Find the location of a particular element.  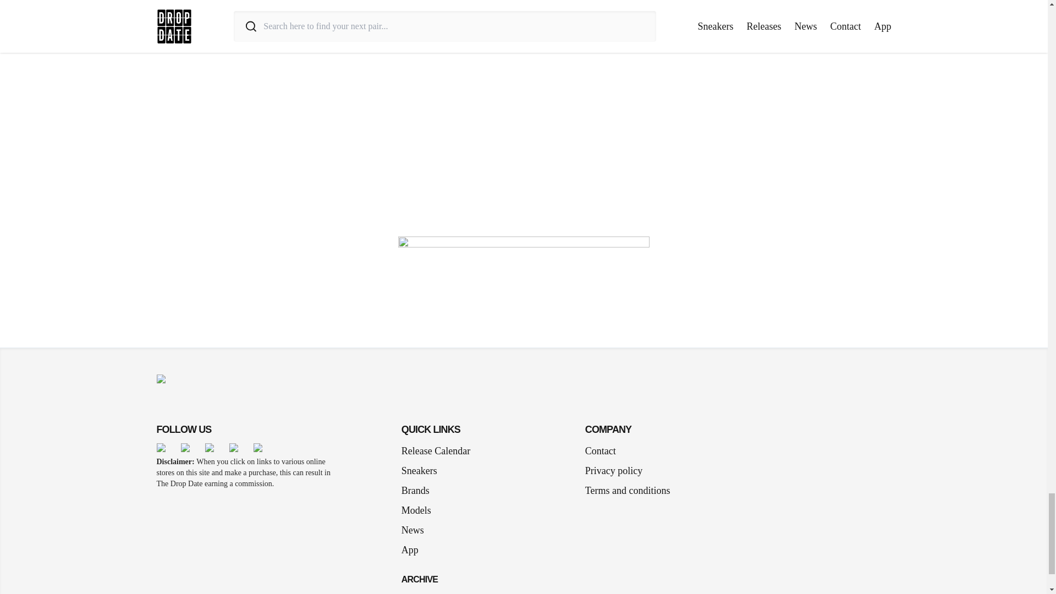

Brands is located at coordinates (419, 491).